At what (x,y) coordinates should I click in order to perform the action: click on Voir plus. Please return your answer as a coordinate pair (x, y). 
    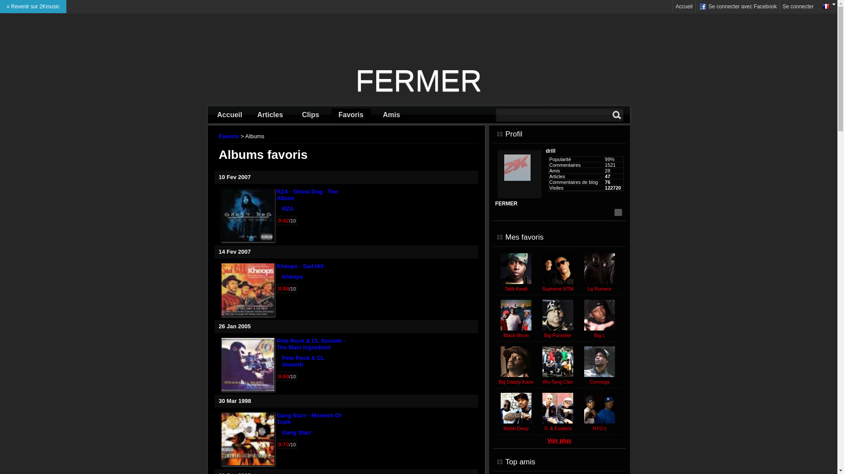
    Looking at the image, I should click on (559, 441).